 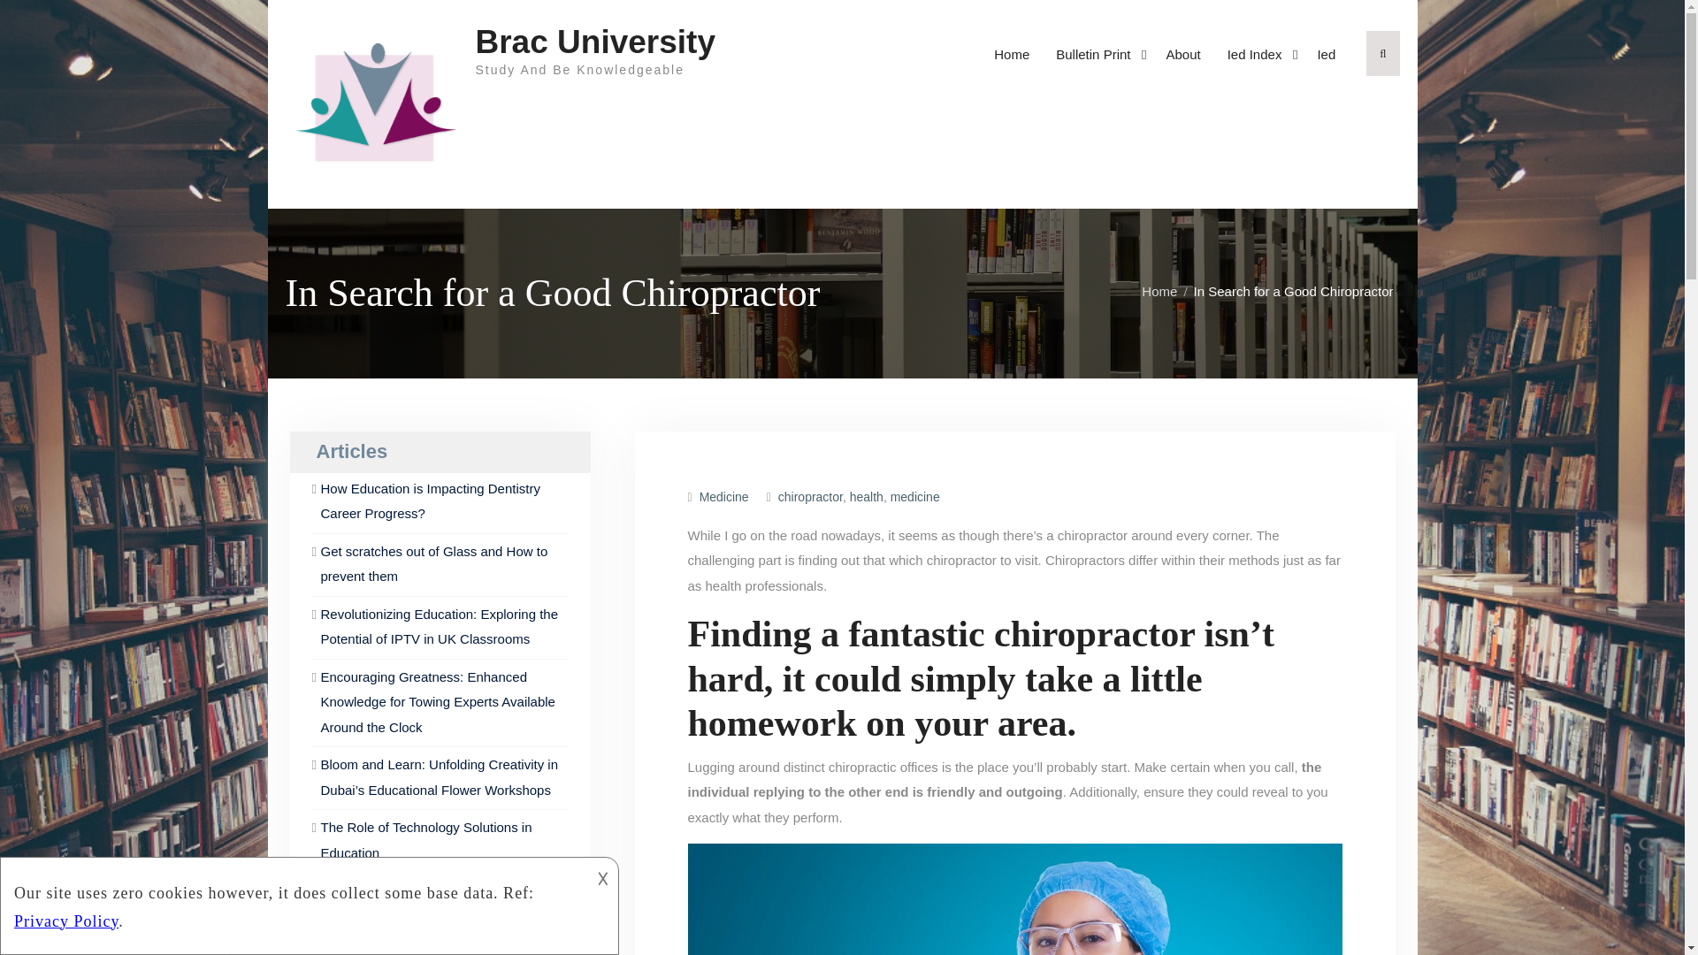 I want to click on Ied Index, so click(x=1258, y=55).